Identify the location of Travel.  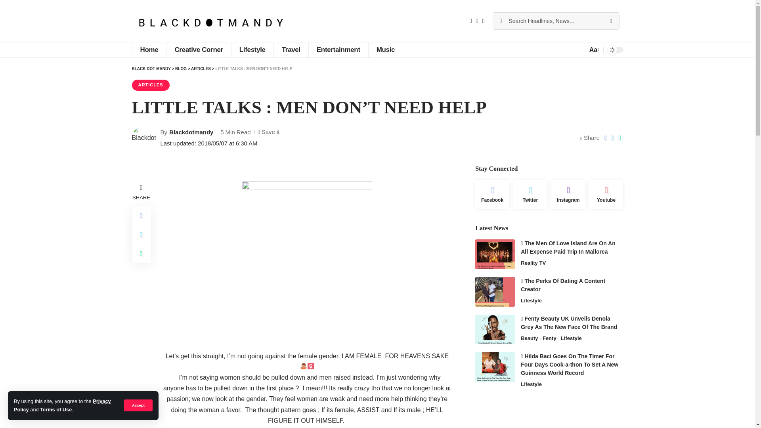
(291, 50).